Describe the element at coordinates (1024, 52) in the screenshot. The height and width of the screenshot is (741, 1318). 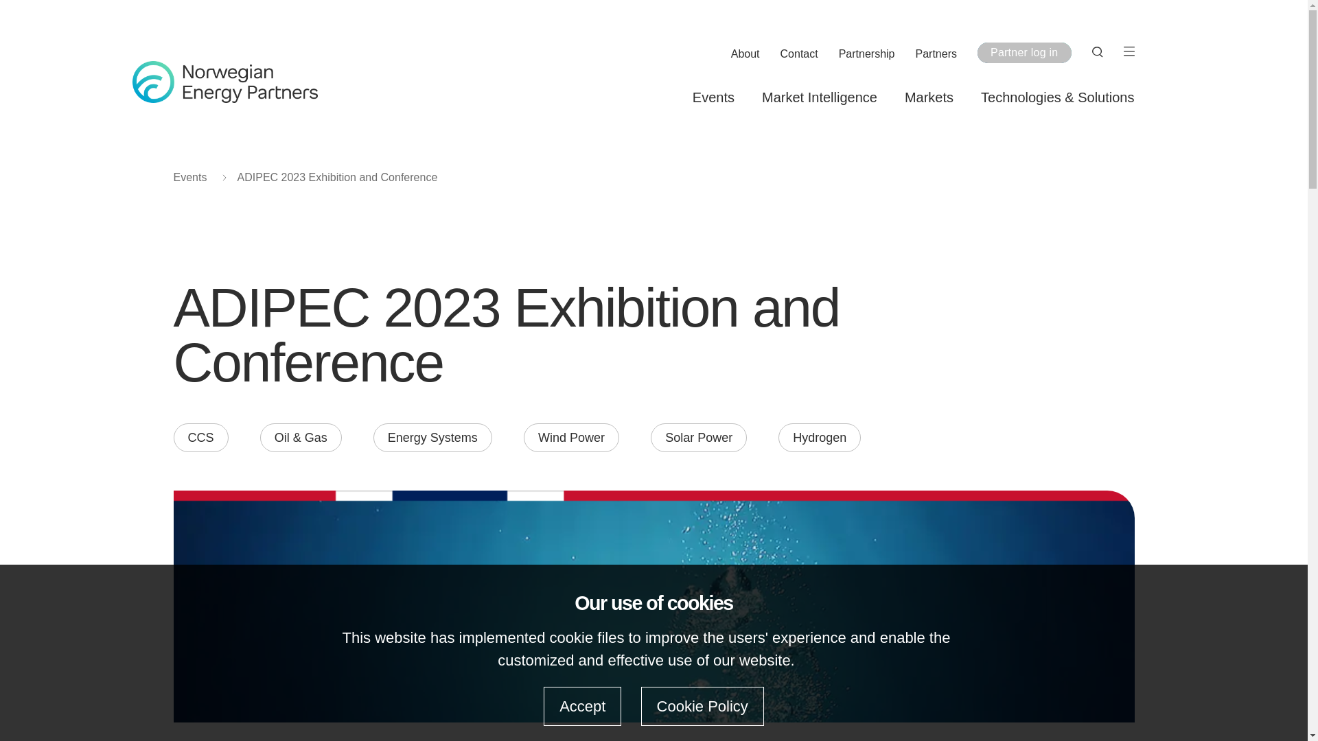
I see `Partner log in` at that location.